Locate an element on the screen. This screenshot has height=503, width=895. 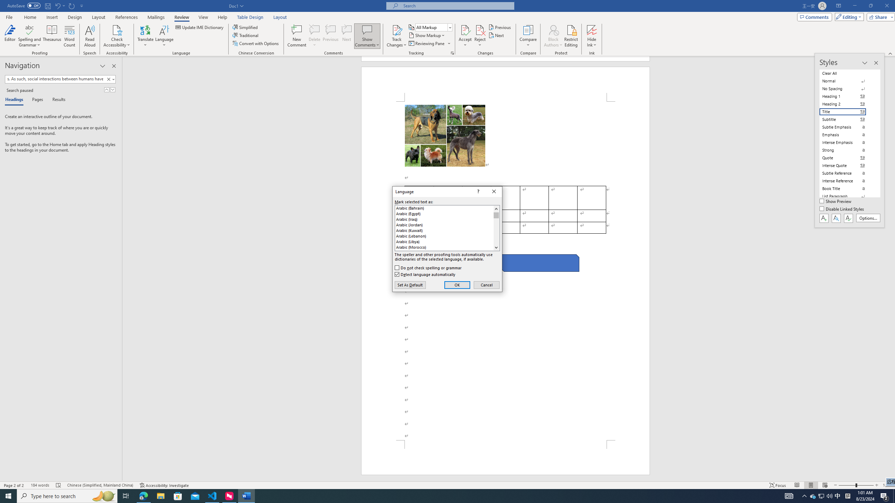
Next Result is located at coordinates (113, 89).